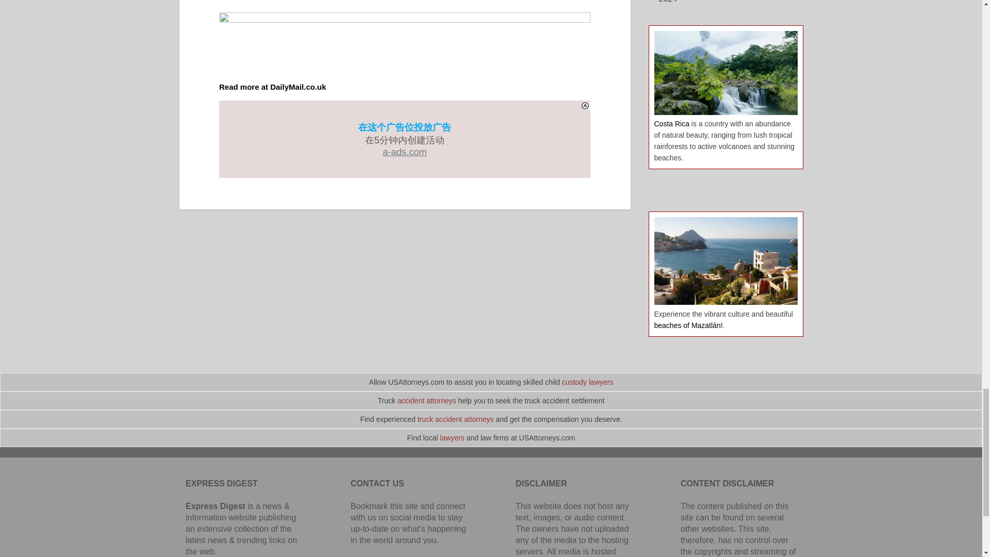 This screenshot has width=990, height=557. Describe the element at coordinates (452, 438) in the screenshot. I see `lawyers` at that location.